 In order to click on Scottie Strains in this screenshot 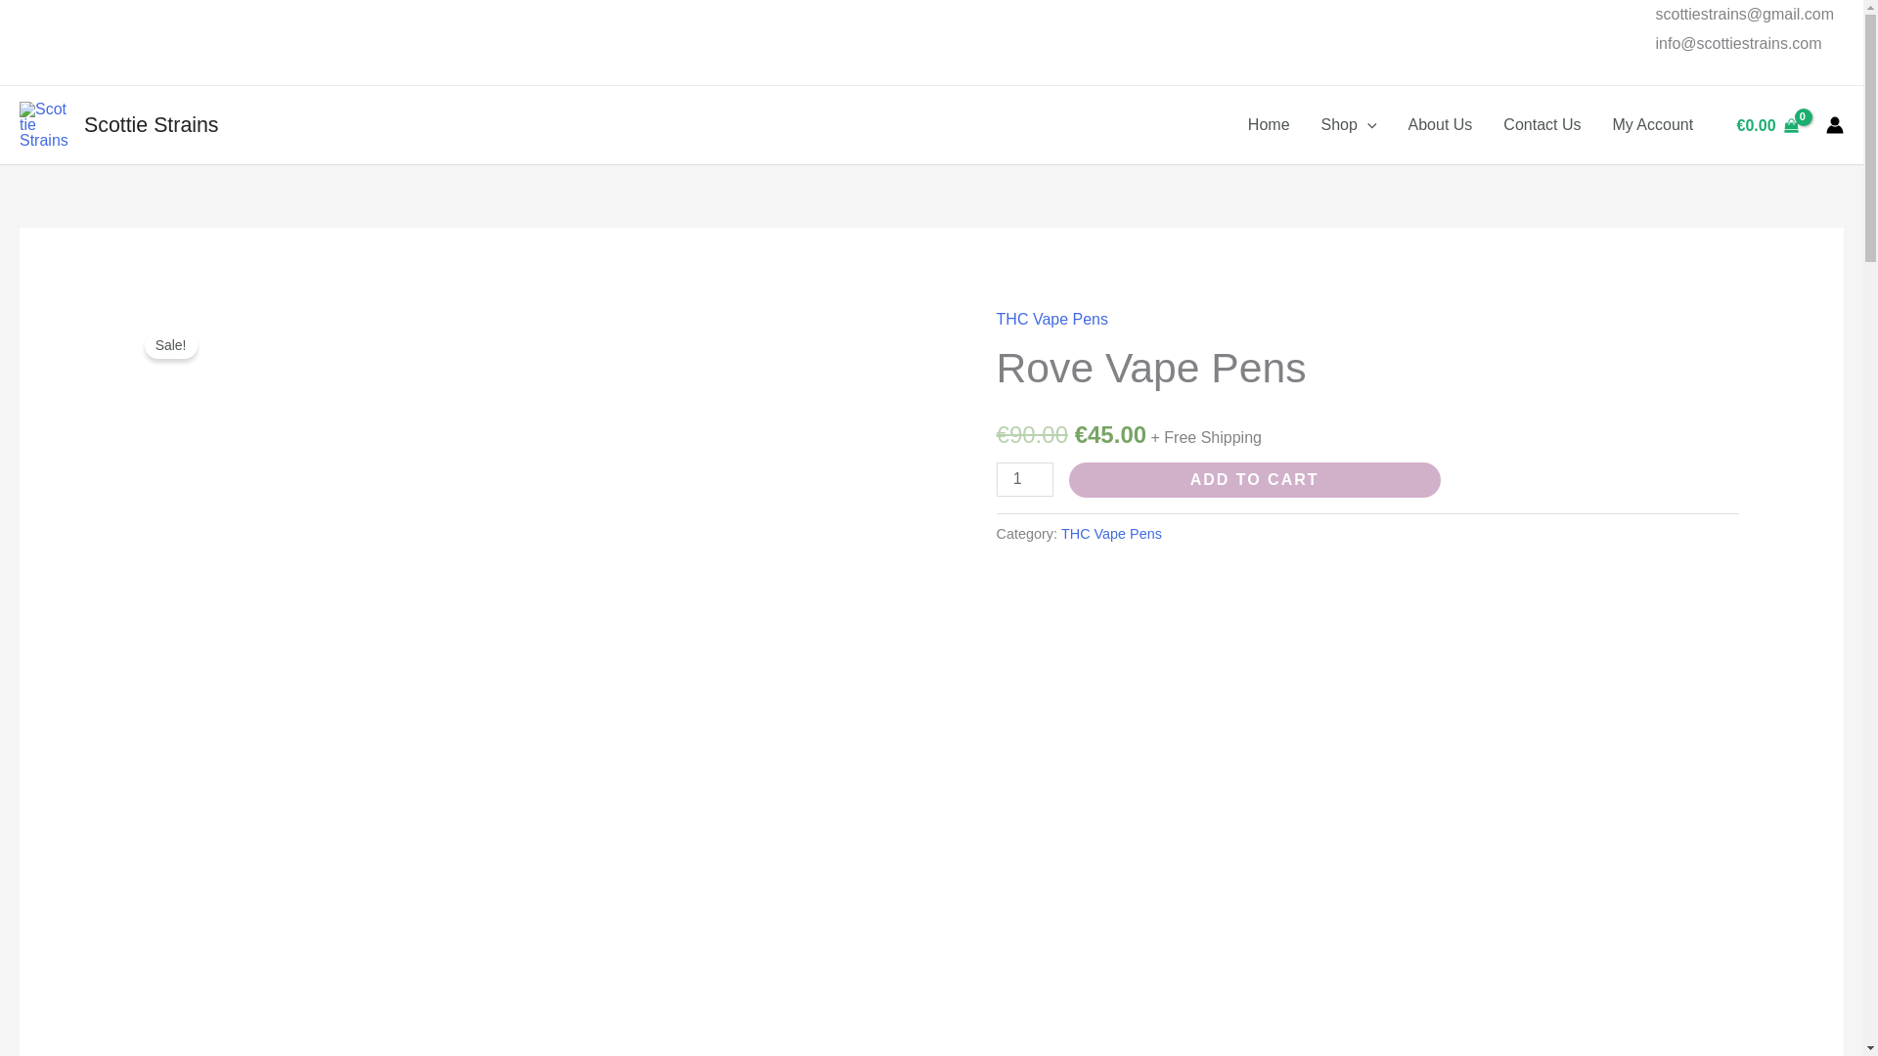, I will do `click(152, 125)`.